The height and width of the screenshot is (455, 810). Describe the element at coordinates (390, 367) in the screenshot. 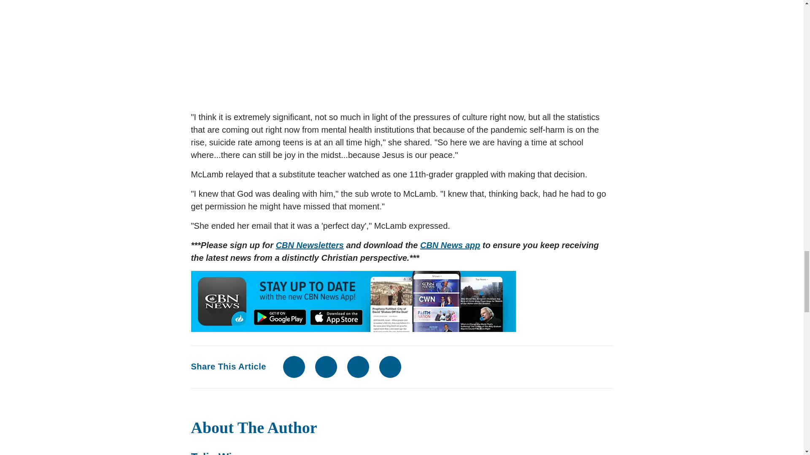

I see `Link` at that location.